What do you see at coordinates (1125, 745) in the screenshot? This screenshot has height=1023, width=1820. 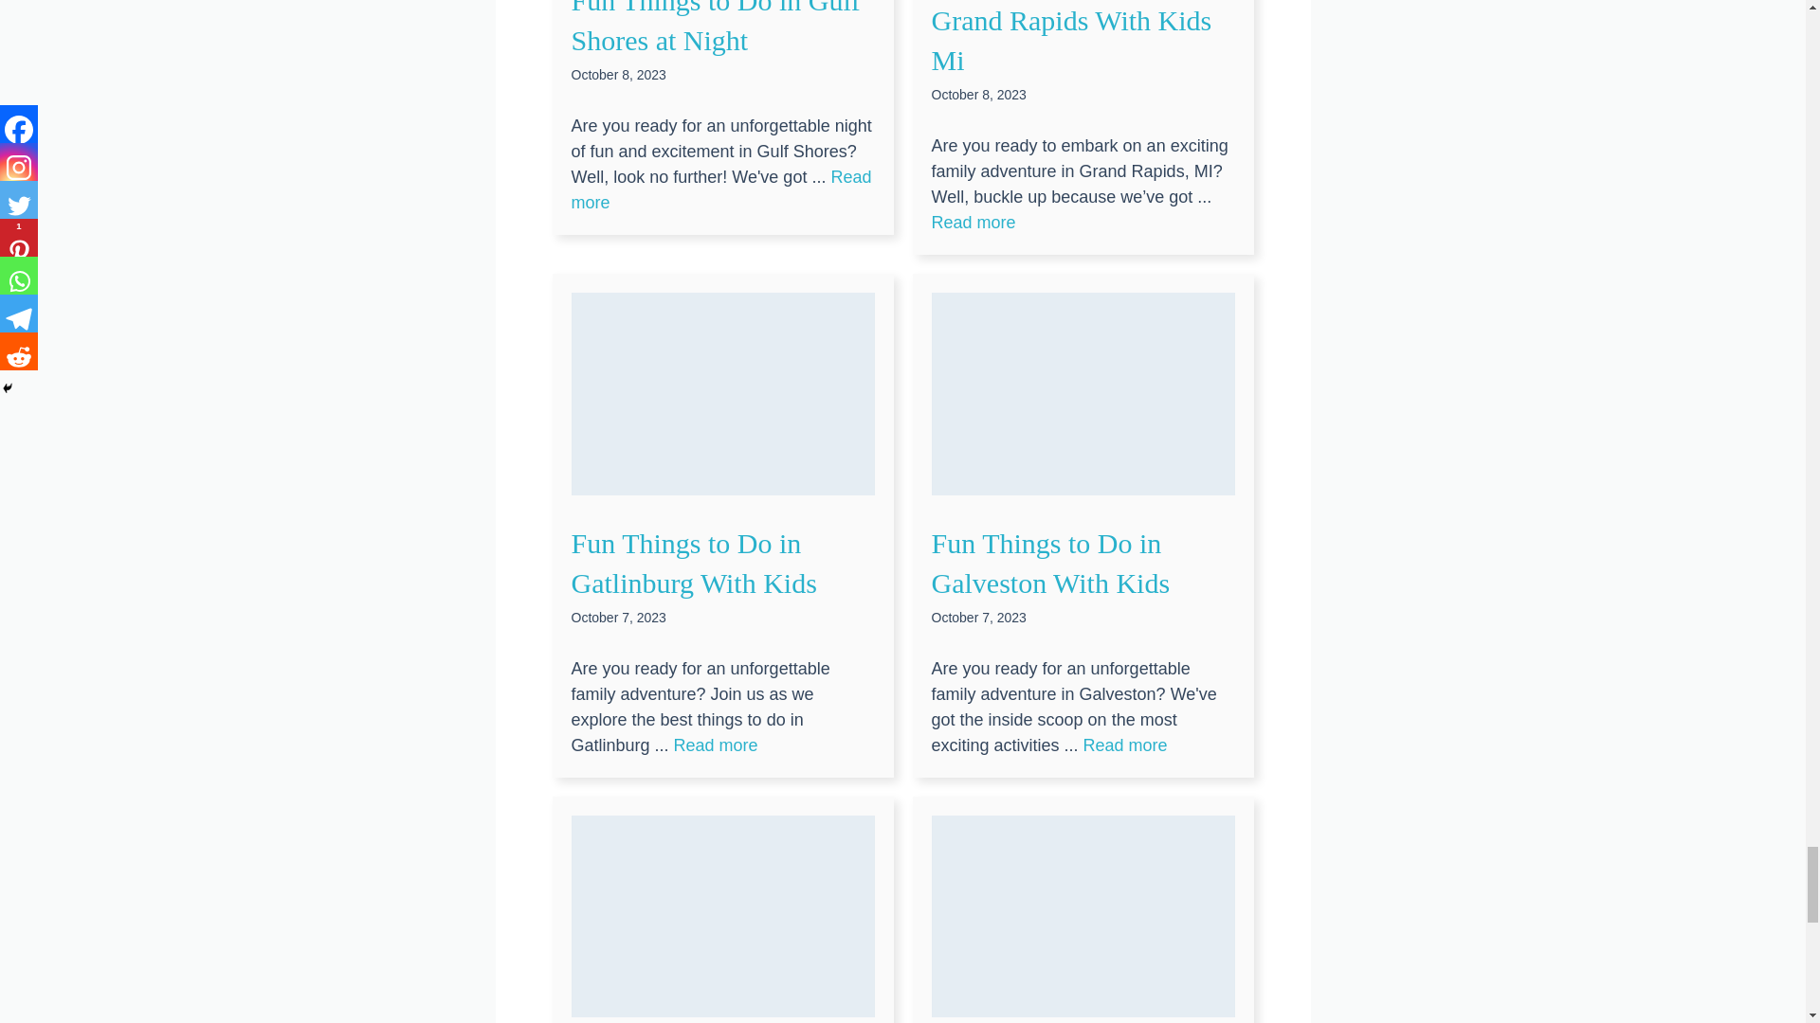 I see `Fun Things to Do in Galveston With Kids` at bounding box center [1125, 745].